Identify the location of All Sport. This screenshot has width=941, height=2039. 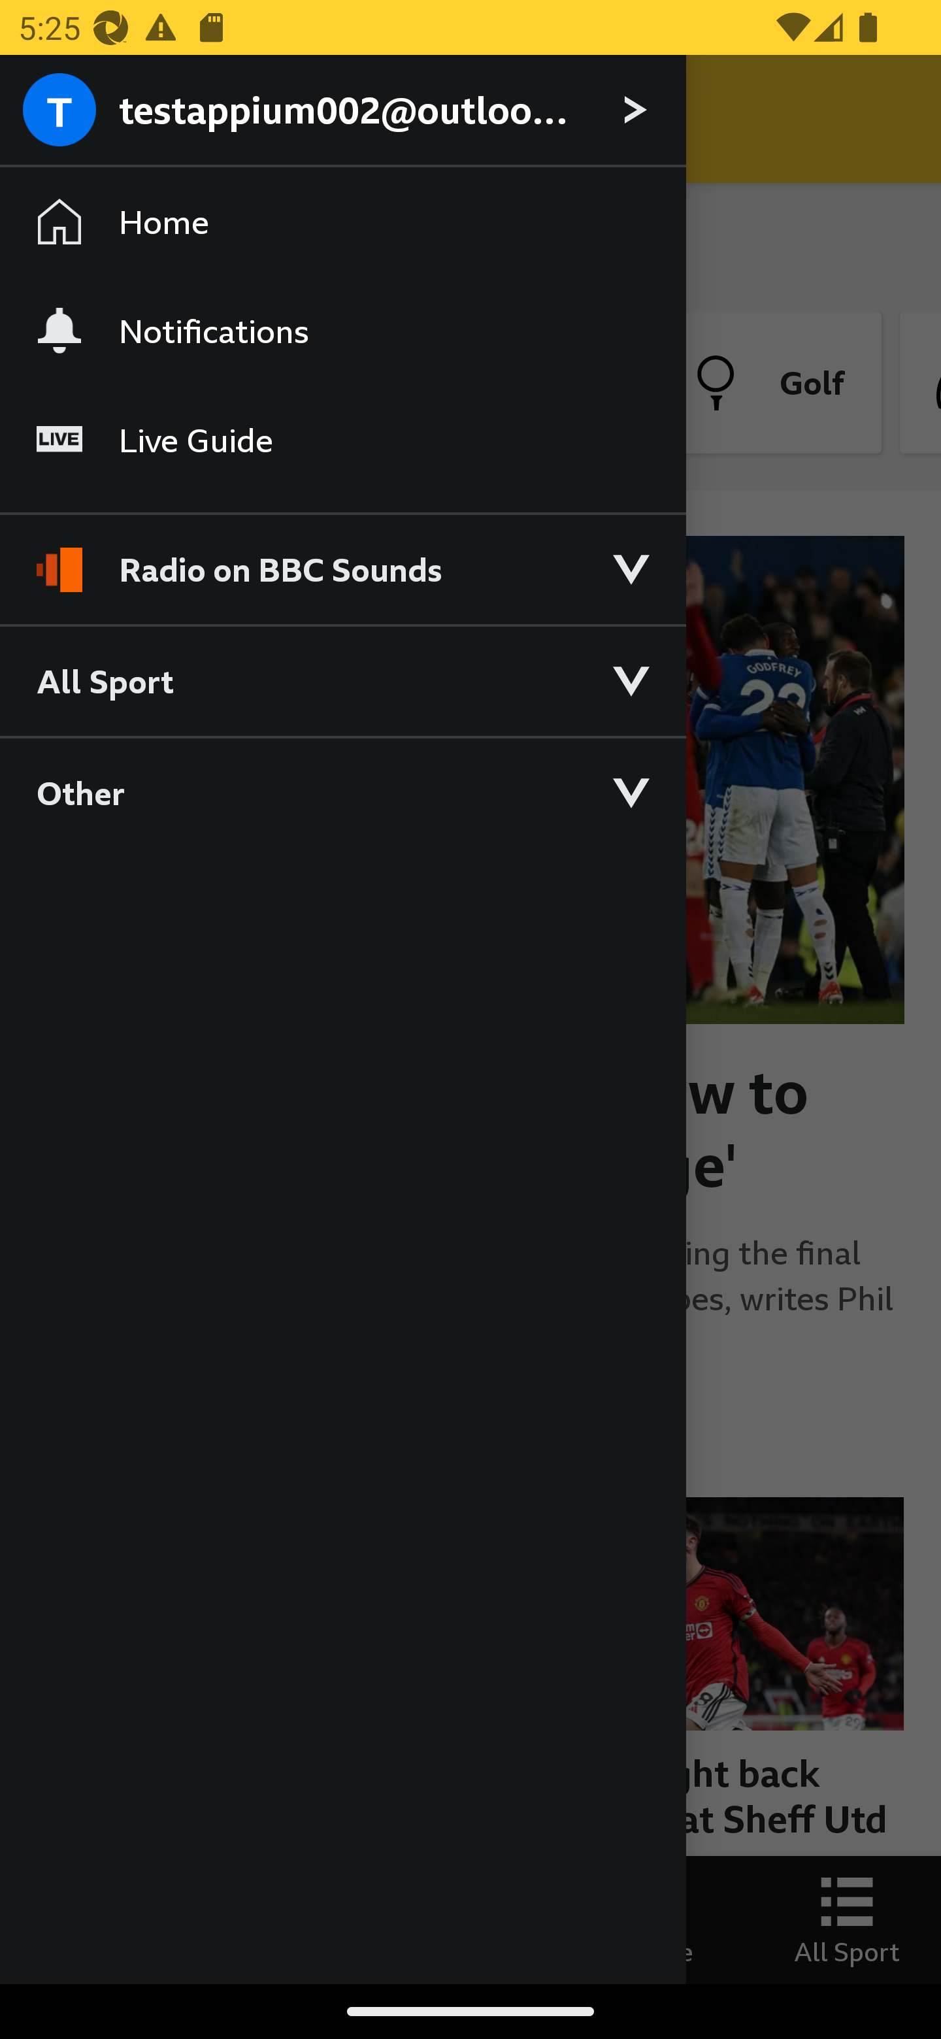
(342, 680).